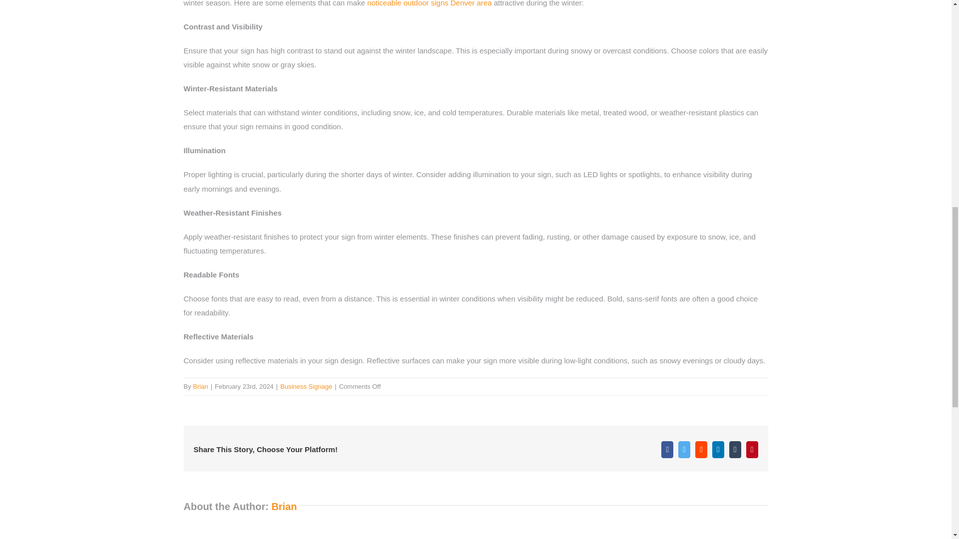 Image resolution: width=959 pixels, height=539 pixels. Describe the element at coordinates (429, 3) in the screenshot. I see `noticeable outdoor signs Denver area` at that location.